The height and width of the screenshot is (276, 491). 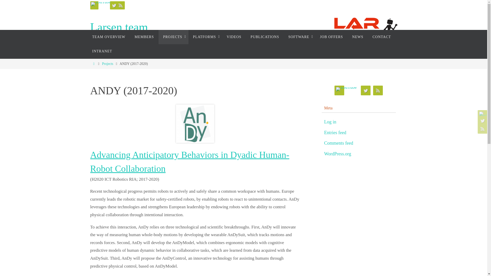 I want to click on PUBLICATIONS, so click(x=265, y=37).